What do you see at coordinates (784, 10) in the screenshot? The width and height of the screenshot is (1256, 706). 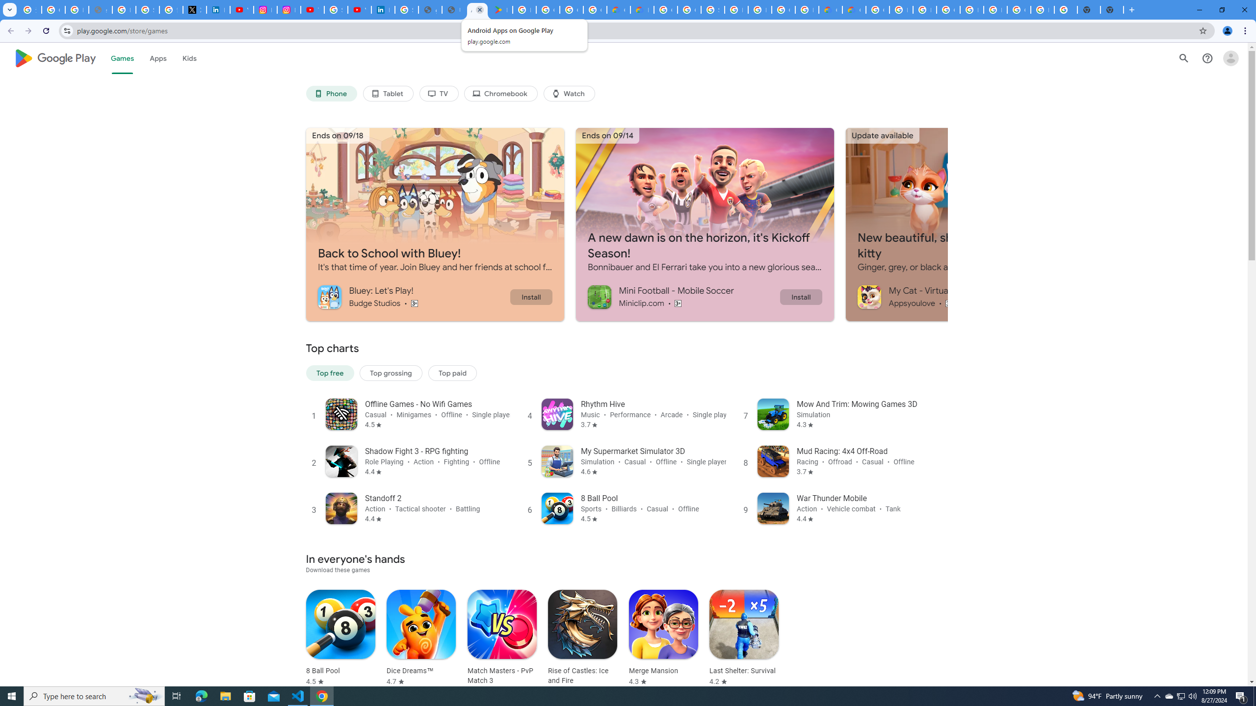 I see `Google Cloud Platform` at bounding box center [784, 10].